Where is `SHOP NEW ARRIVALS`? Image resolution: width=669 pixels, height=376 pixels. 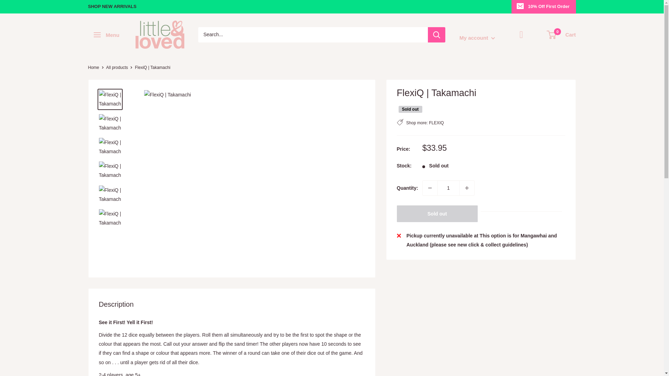
SHOP NEW ARRIVALS is located at coordinates (112, 6).